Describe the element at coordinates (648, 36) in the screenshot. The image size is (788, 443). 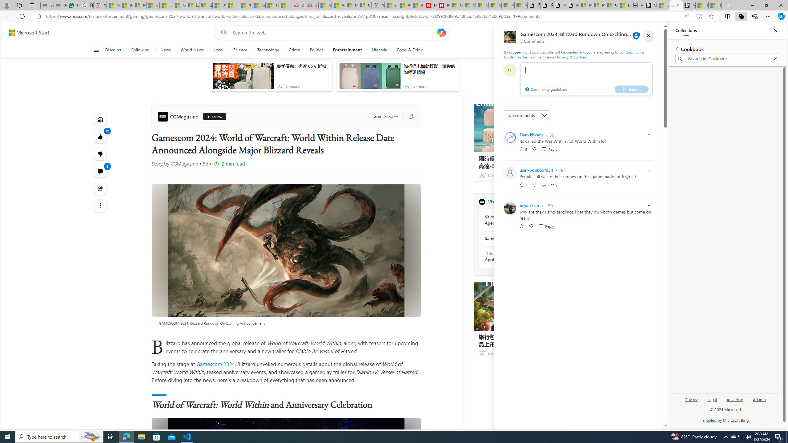
I see `close` at that location.